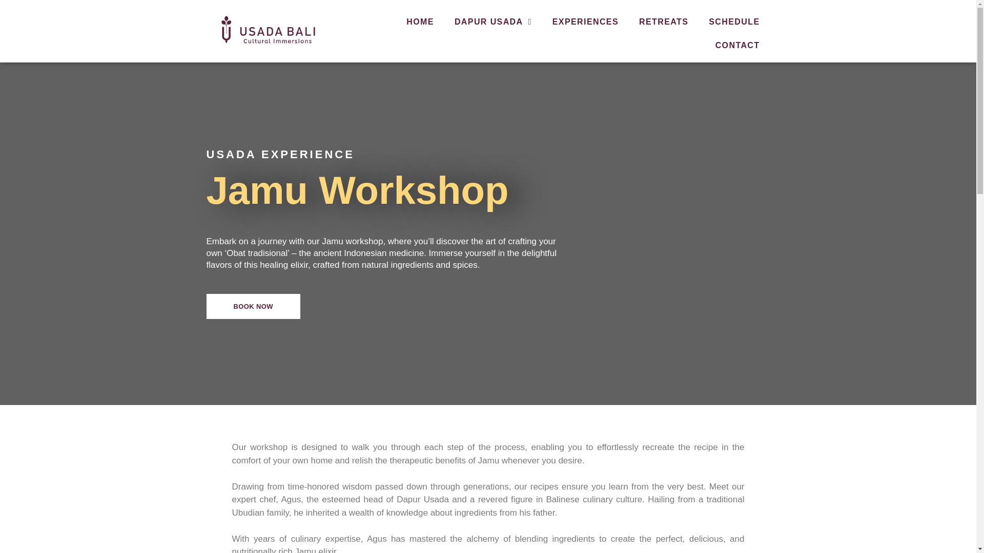 The image size is (984, 553). Describe the element at coordinates (420, 22) in the screenshot. I see `HOME` at that location.